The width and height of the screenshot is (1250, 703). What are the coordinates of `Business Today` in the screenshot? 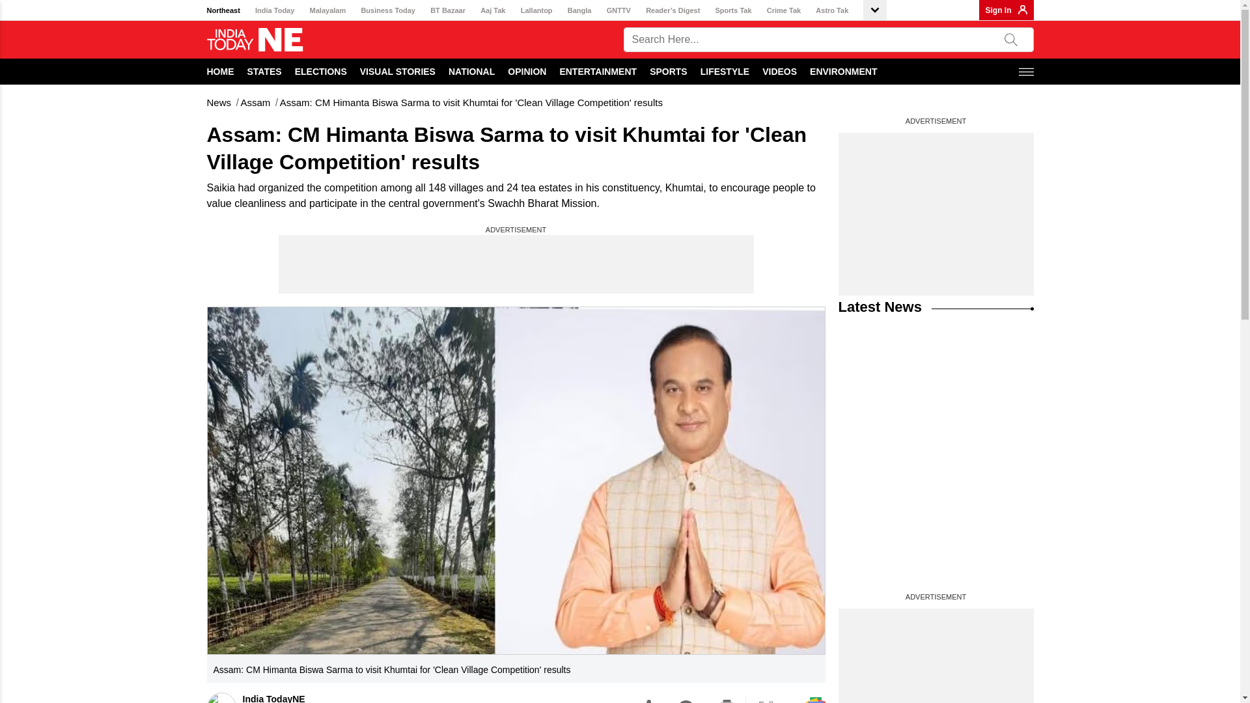 It's located at (388, 10).